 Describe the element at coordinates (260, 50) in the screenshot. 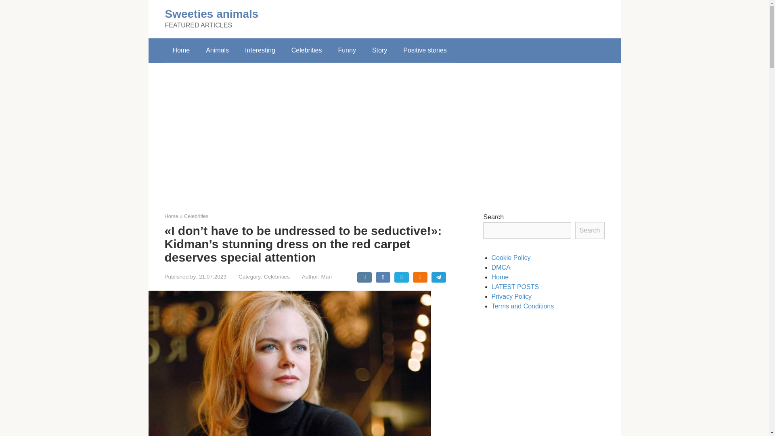

I see `Interesting` at that location.